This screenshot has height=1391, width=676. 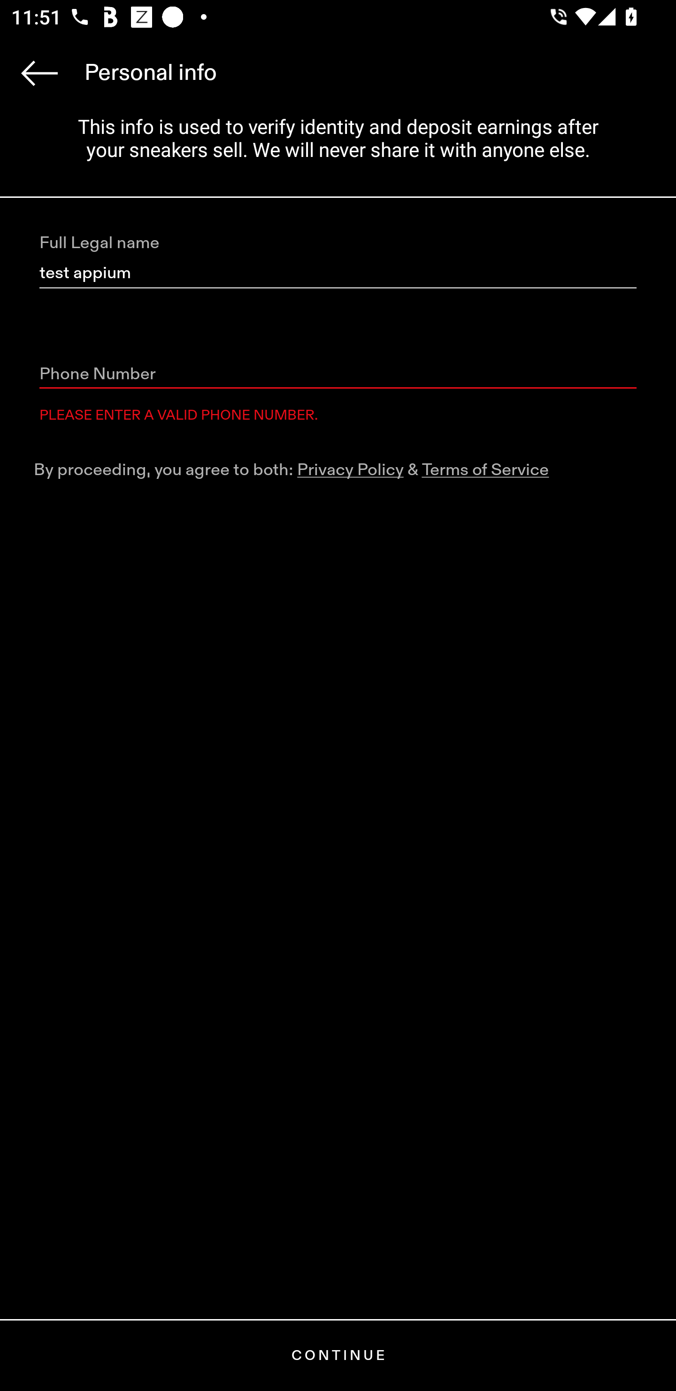 What do you see at coordinates (338, 375) in the screenshot?
I see `Phone Number` at bounding box center [338, 375].